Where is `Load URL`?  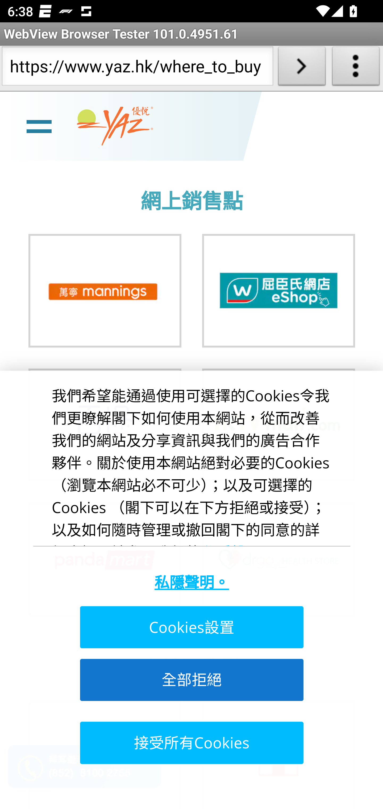 Load URL is located at coordinates (302, 68).